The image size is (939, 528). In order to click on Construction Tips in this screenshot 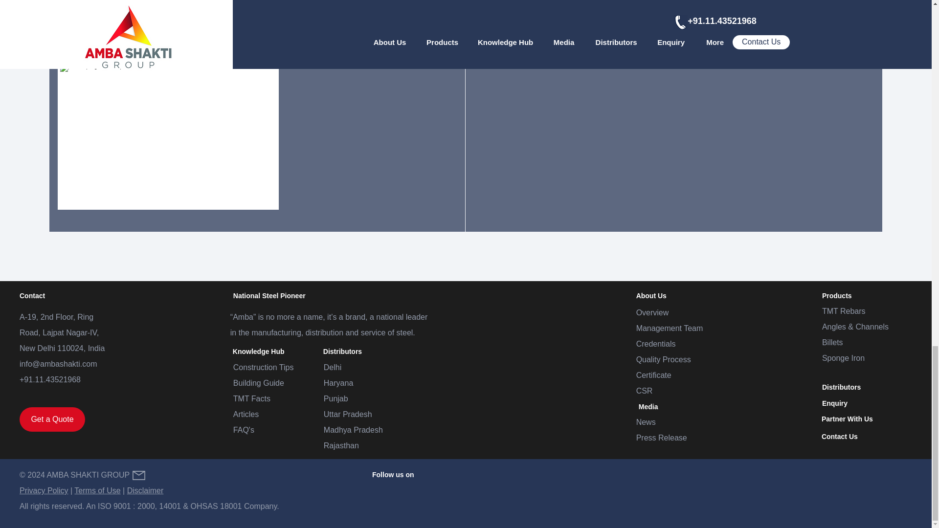, I will do `click(263, 368)`.